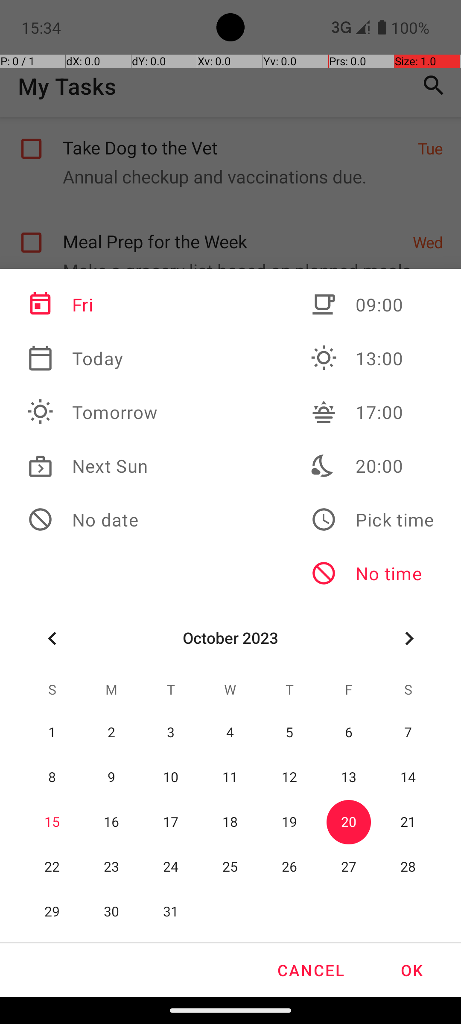 The width and height of the screenshot is (461, 1024). What do you see at coordinates (93, 520) in the screenshot?
I see `No date` at bounding box center [93, 520].